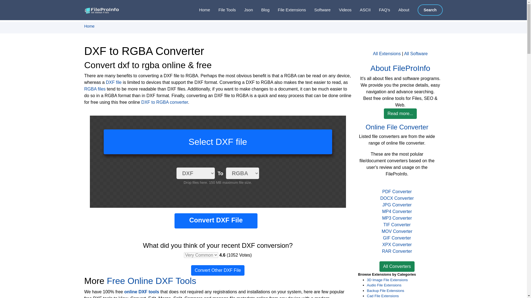 The width and height of the screenshot is (531, 298). I want to click on File Tools, so click(223, 10).